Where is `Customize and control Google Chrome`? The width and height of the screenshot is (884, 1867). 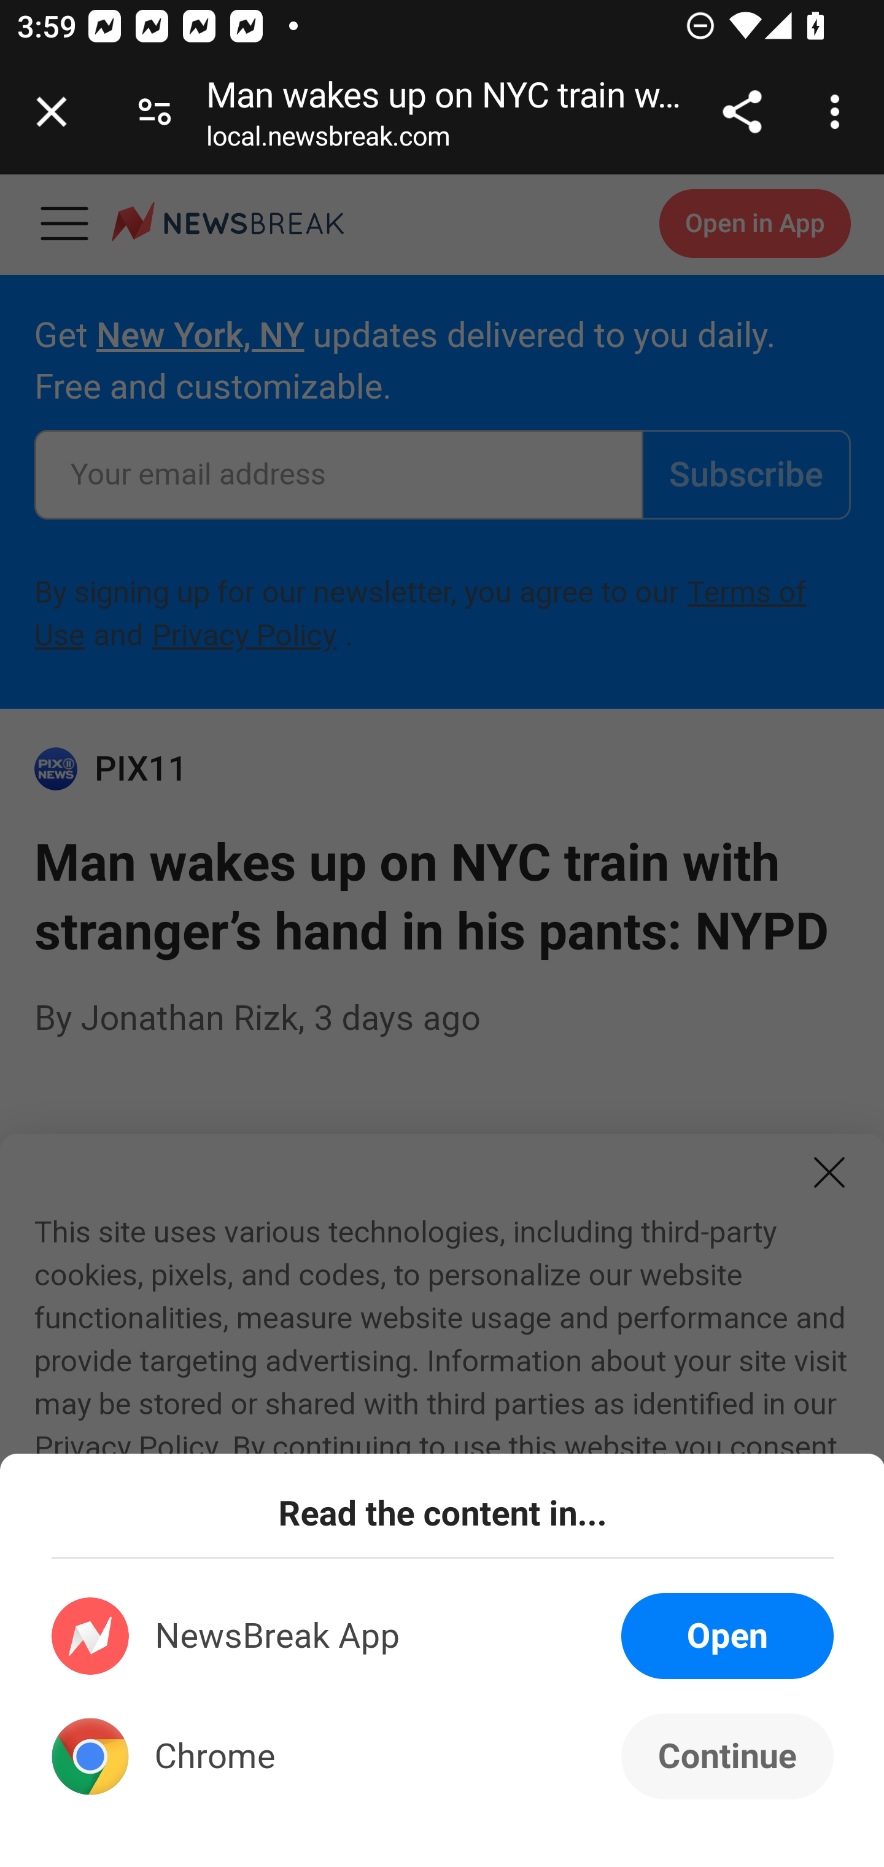 Customize and control Google Chrome is located at coordinates (839, 112).